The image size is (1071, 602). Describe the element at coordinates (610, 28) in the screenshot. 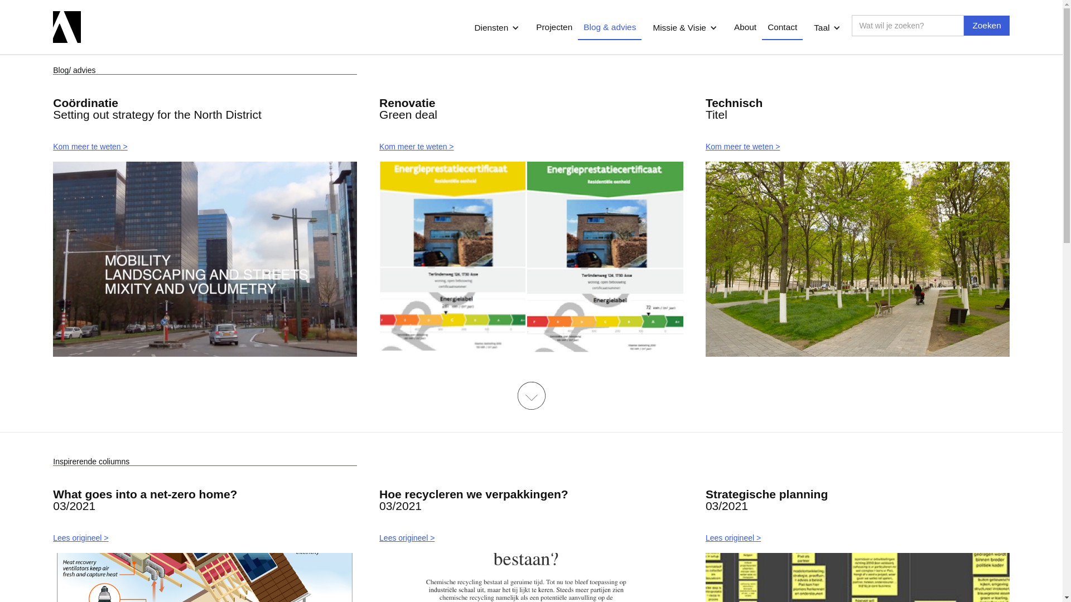

I see `Blog & advies` at that location.